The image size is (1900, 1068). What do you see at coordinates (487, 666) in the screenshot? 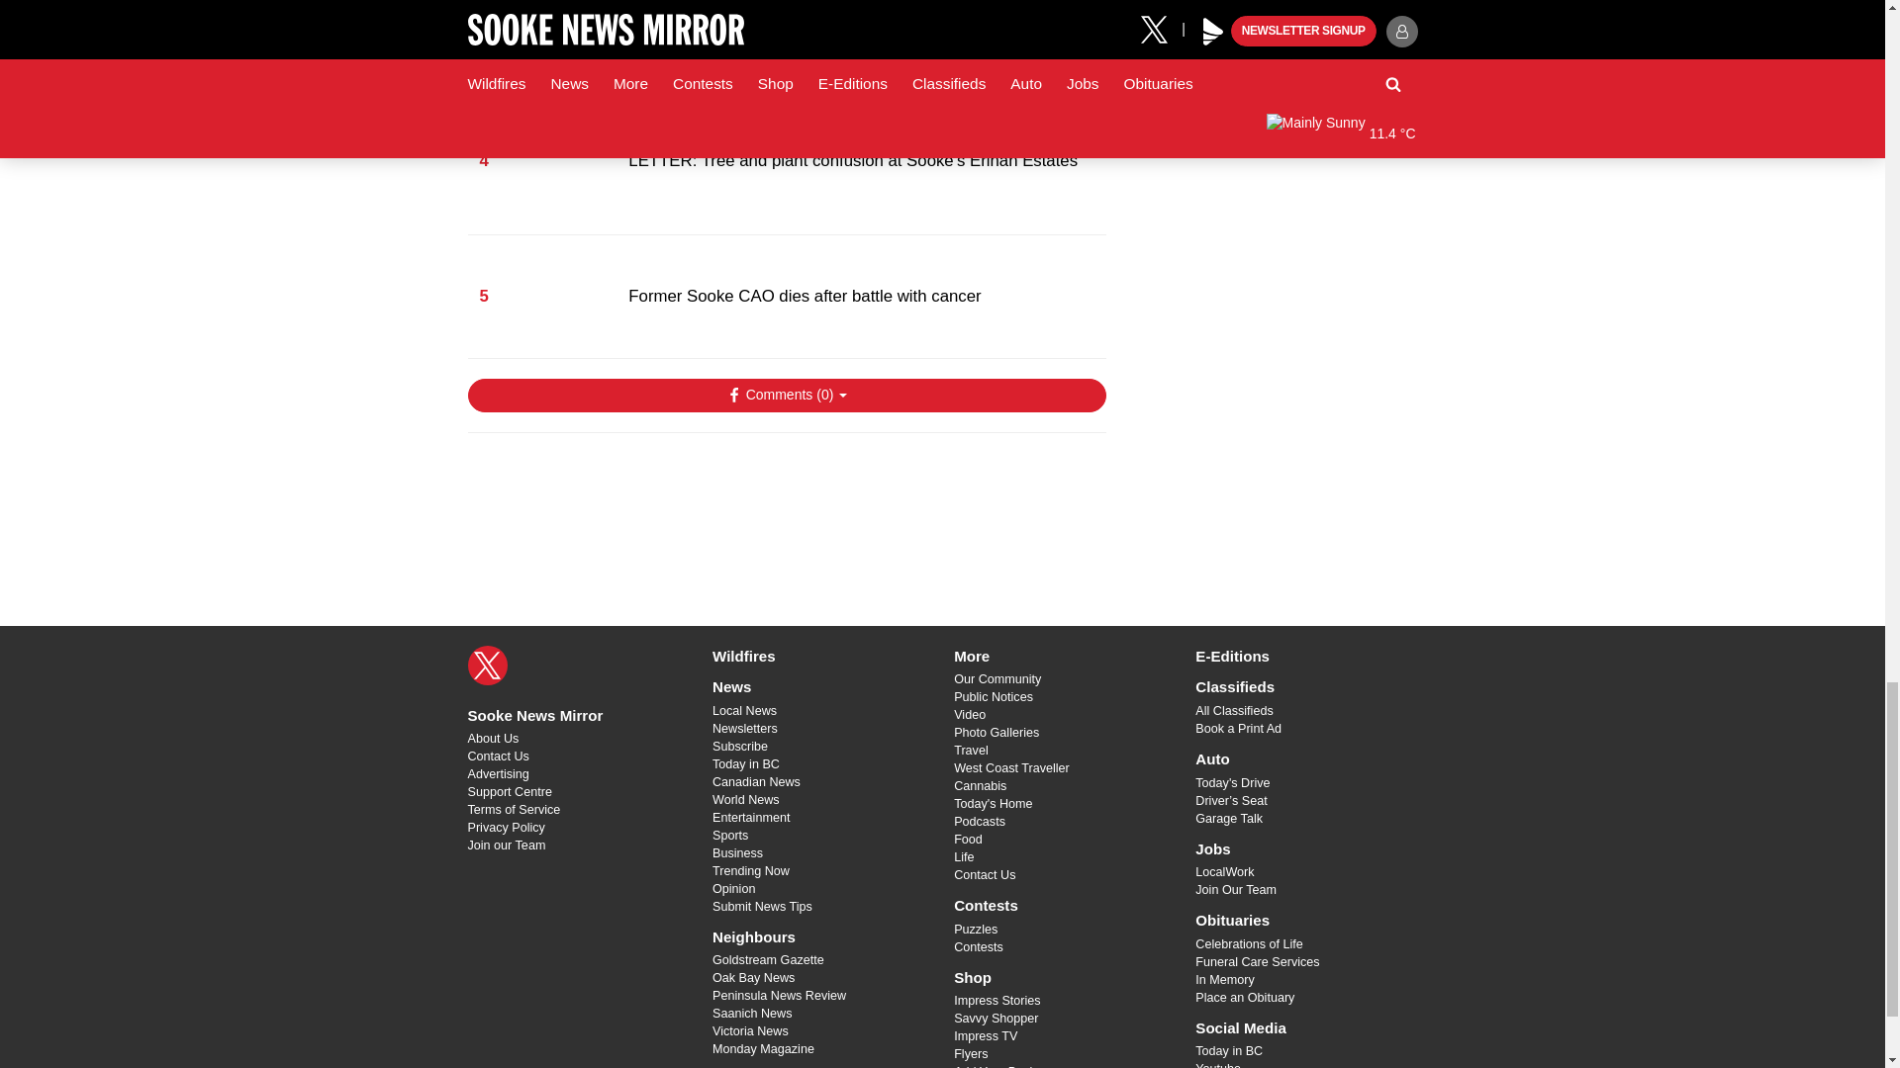
I see `X` at bounding box center [487, 666].